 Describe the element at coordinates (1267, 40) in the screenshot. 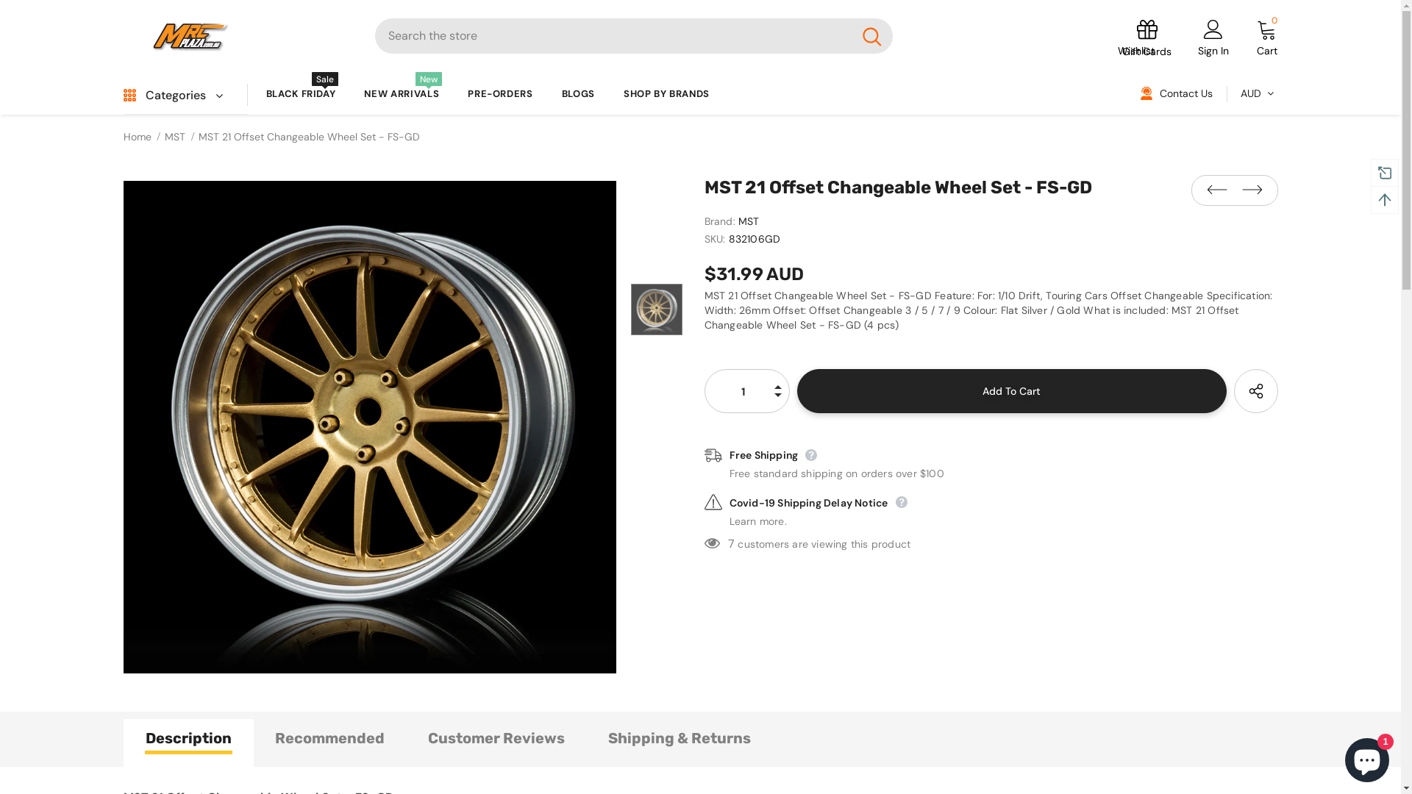

I see `0
Cart` at that location.